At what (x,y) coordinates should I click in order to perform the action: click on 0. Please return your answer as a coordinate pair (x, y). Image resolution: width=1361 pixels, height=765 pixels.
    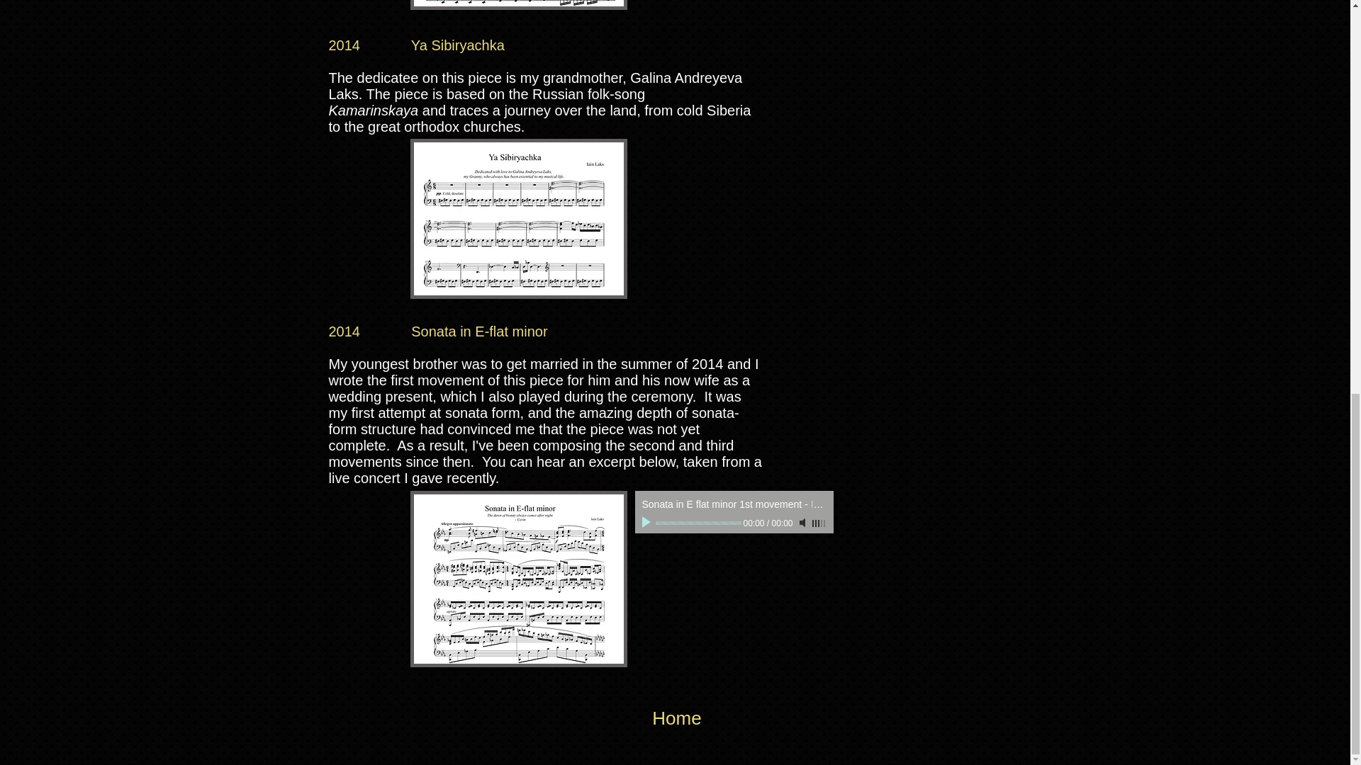
    Looking at the image, I should click on (698, 523).